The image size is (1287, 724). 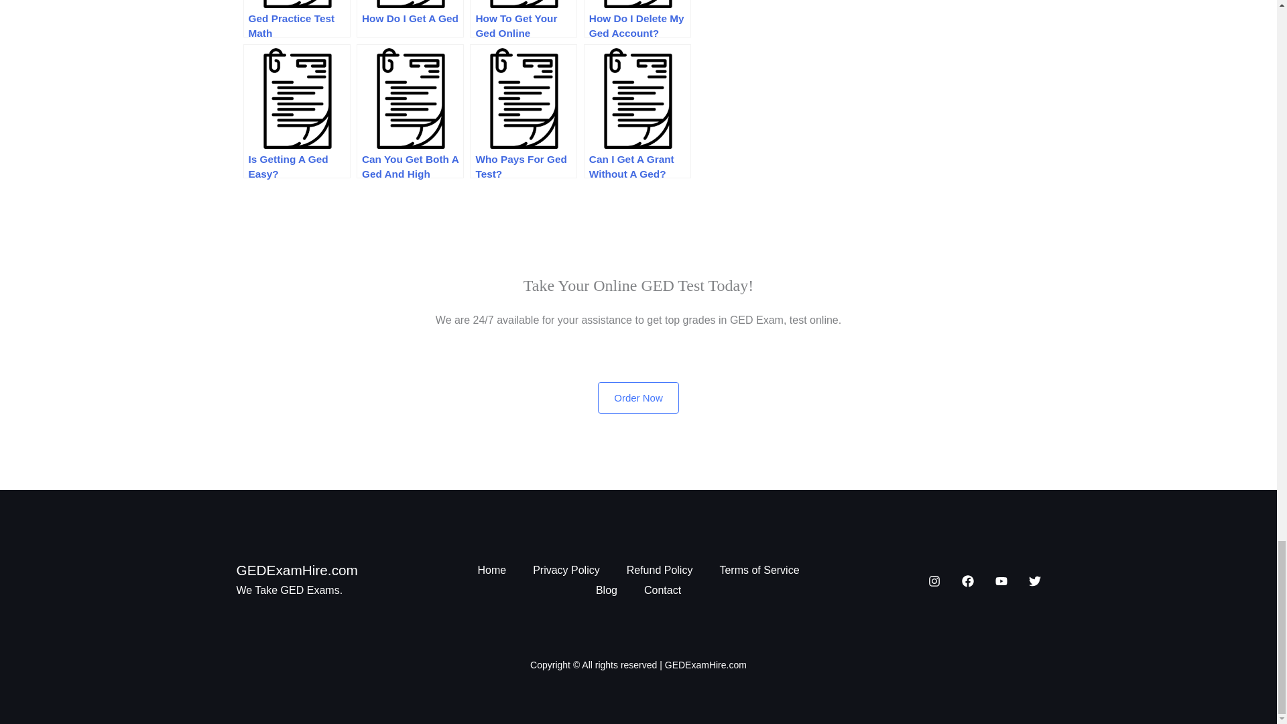 What do you see at coordinates (637, 19) in the screenshot?
I see `How Do I Delete My Ged Account?` at bounding box center [637, 19].